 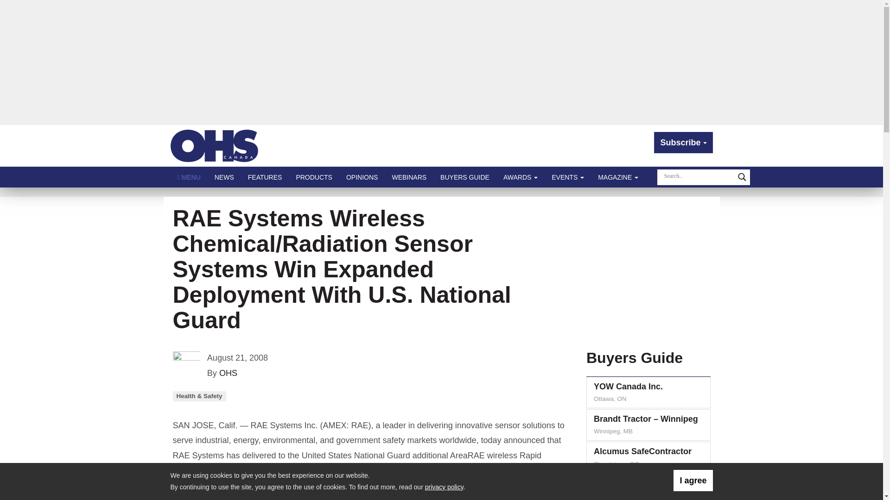 What do you see at coordinates (683, 143) in the screenshot?
I see `Subscribe` at bounding box center [683, 143].